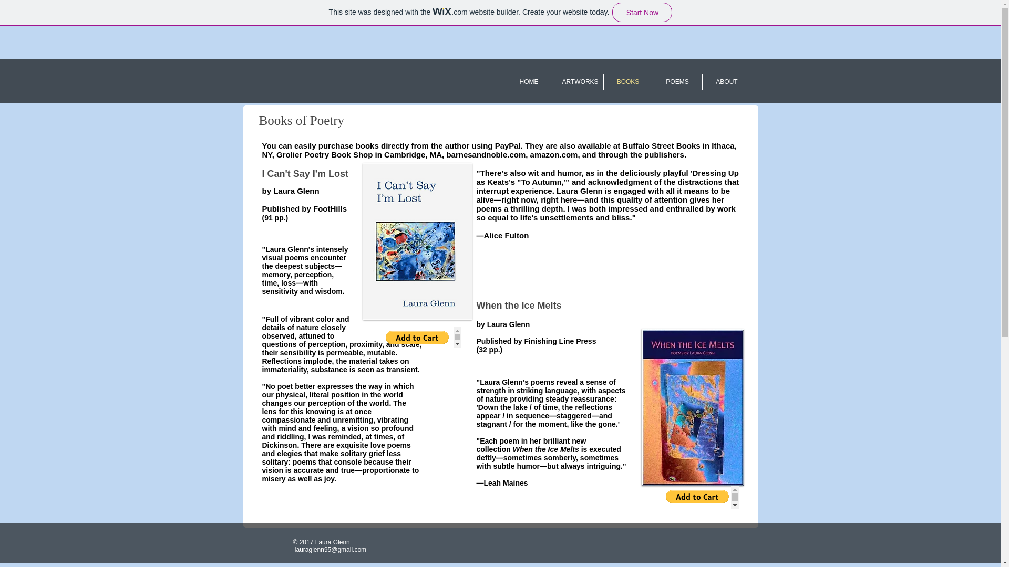 The image size is (1009, 567). Describe the element at coordinates (677, 82) in the screenshot. I see `POEMS` at that location.